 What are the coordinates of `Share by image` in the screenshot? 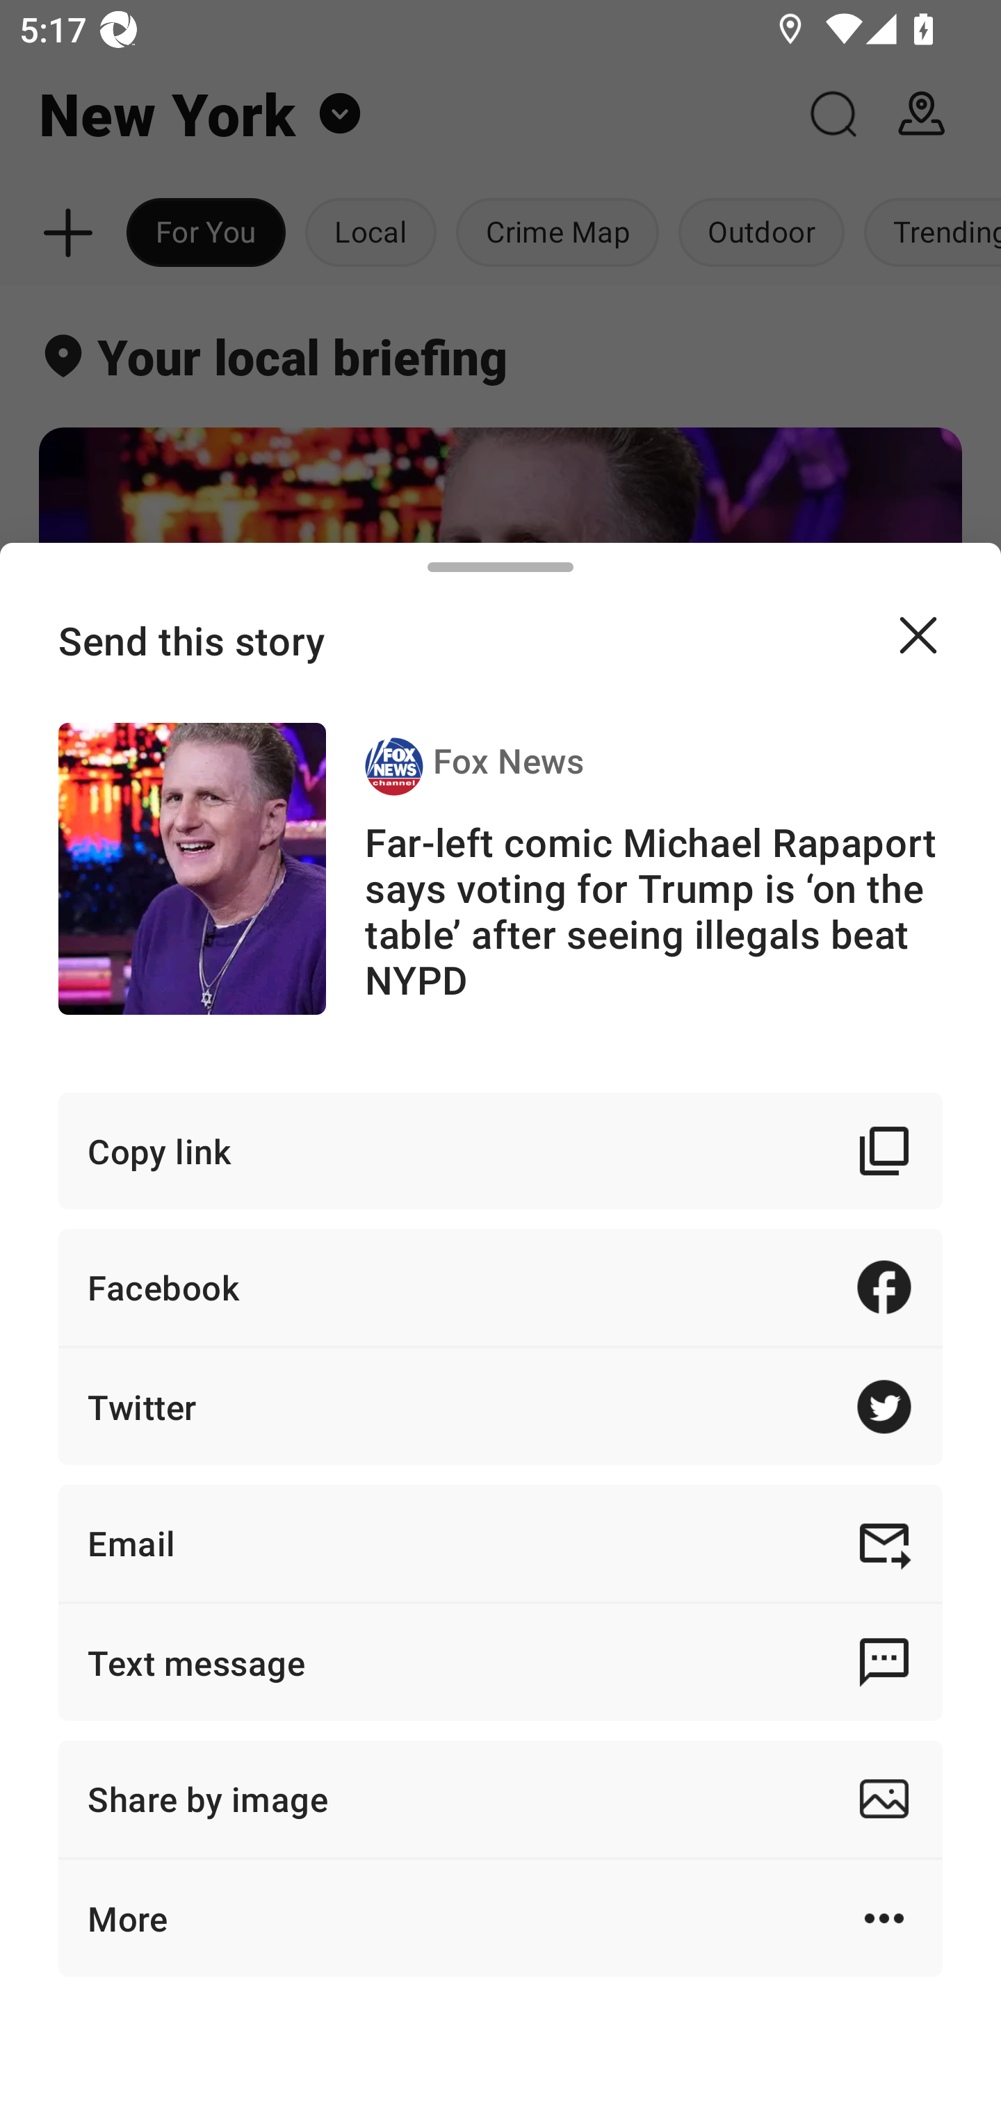 It's located at (500, 1799).